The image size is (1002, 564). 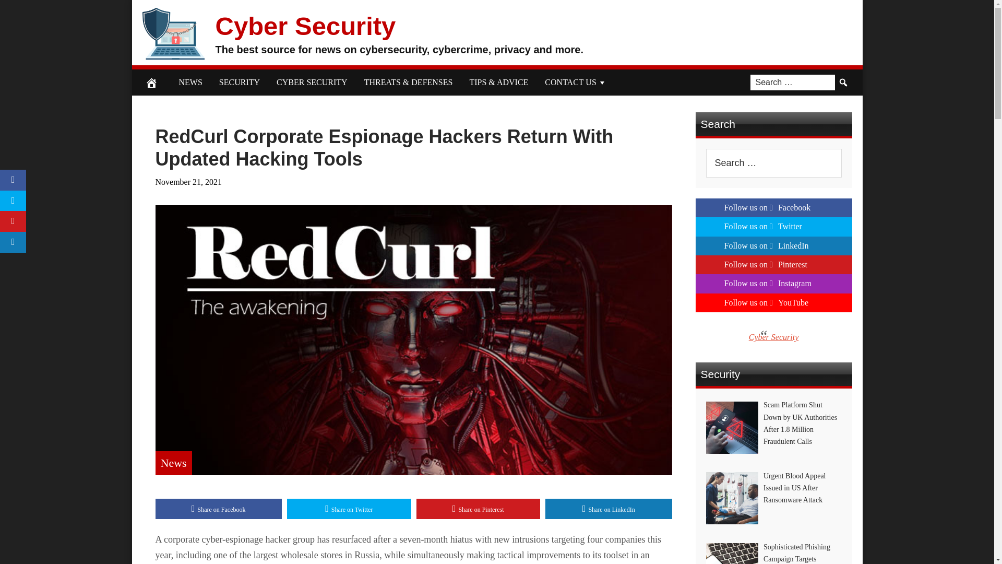 What do you see at coordinates (609, 509) in the screenshot?
I see `Share on LinkedIn` at bounding box center [609, 509].